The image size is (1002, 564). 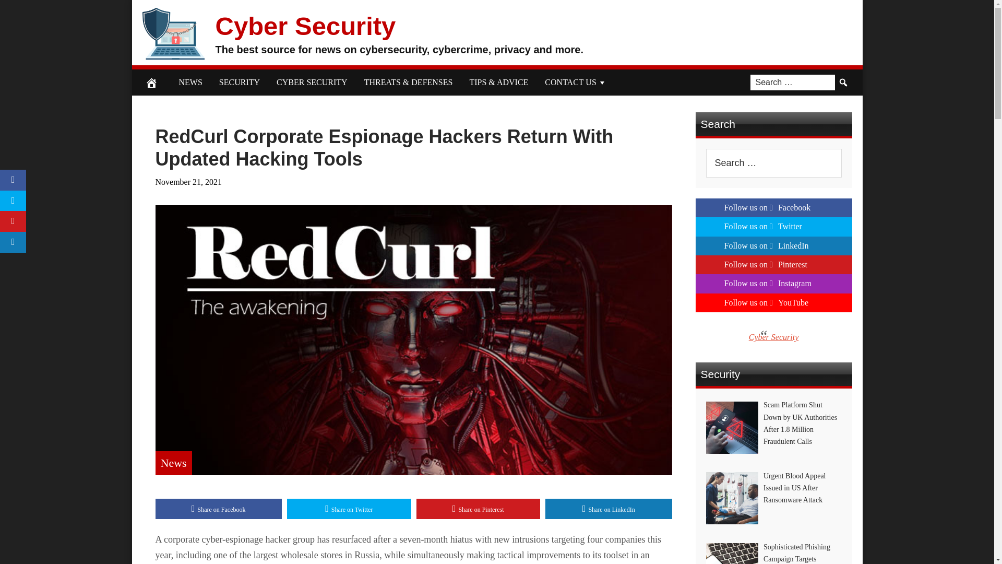 What do you see at coordinates (609, 509) in the screenshot?
I see `Share on LinkedIn` at bounding box center [609, 509].